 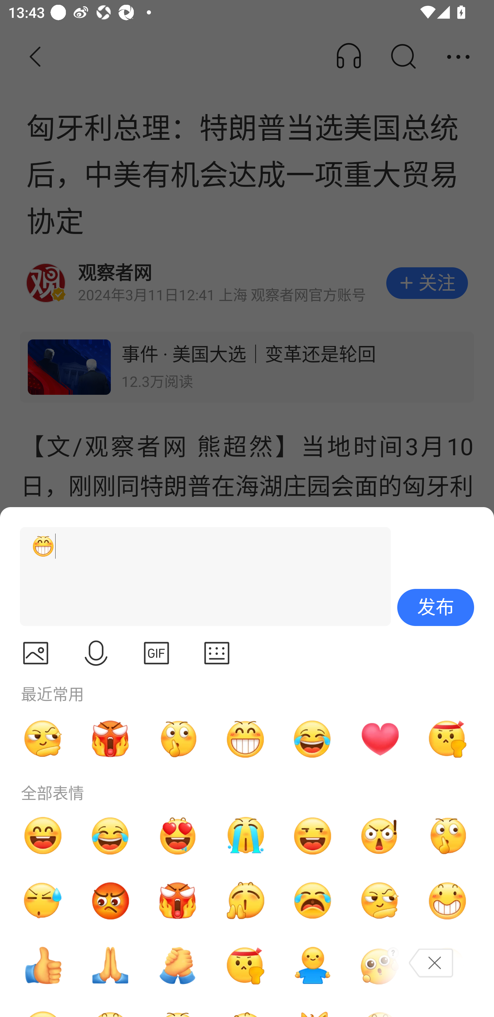 I want to click on 发布, so click(x=436, y=607).